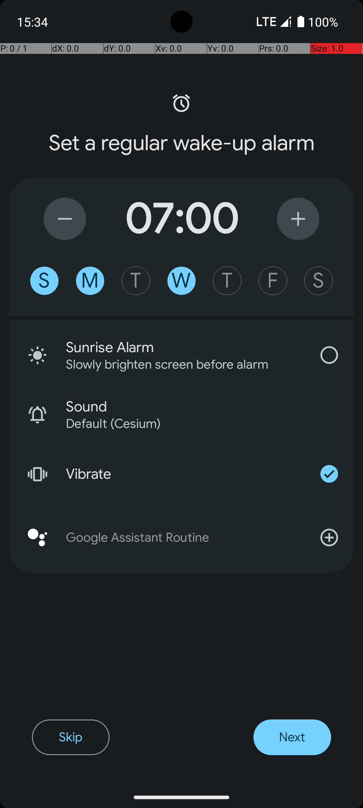 The width and height of the screenshot is (363, 808). I want to click on Google Assistant Routine, so click(182, 538).